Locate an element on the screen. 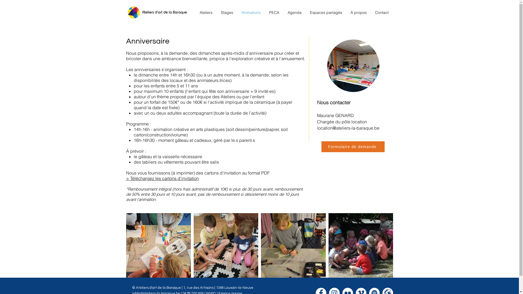  location@ateliers-la-baraque.be is located at coordinates (348, 128).